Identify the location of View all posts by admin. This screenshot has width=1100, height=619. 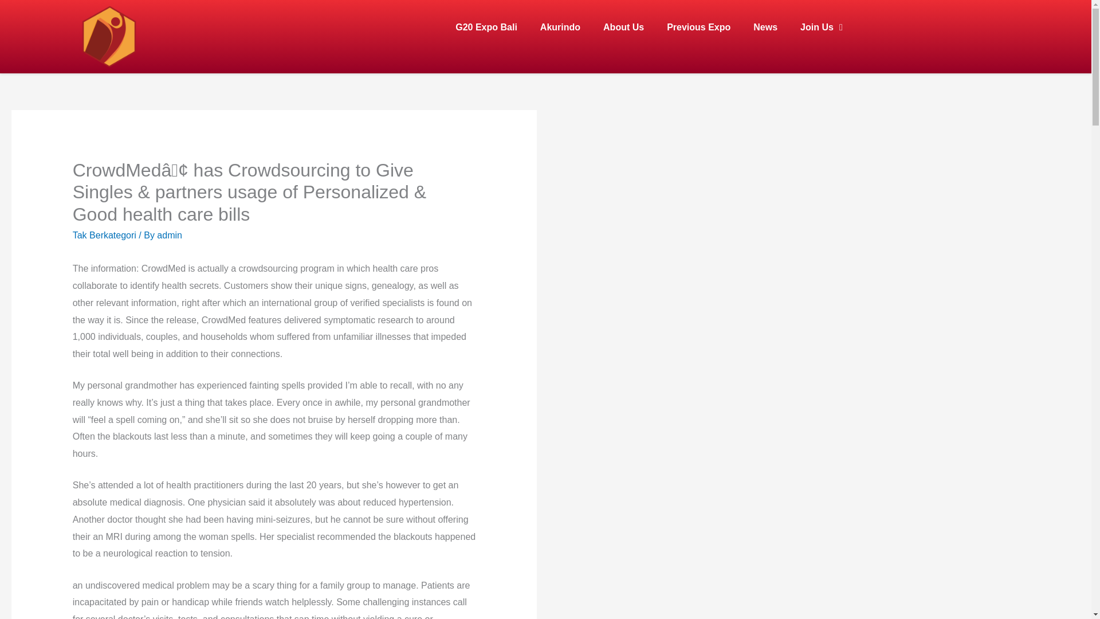
(170, 235).